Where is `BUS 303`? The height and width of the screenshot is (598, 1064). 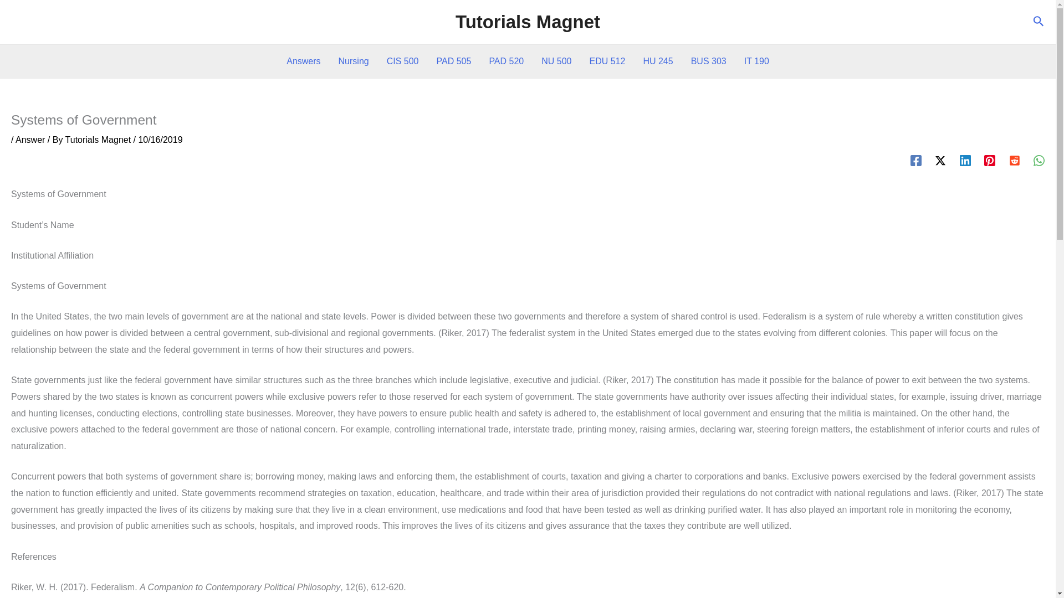
BUS 303 is located at coordinates (708, 61).